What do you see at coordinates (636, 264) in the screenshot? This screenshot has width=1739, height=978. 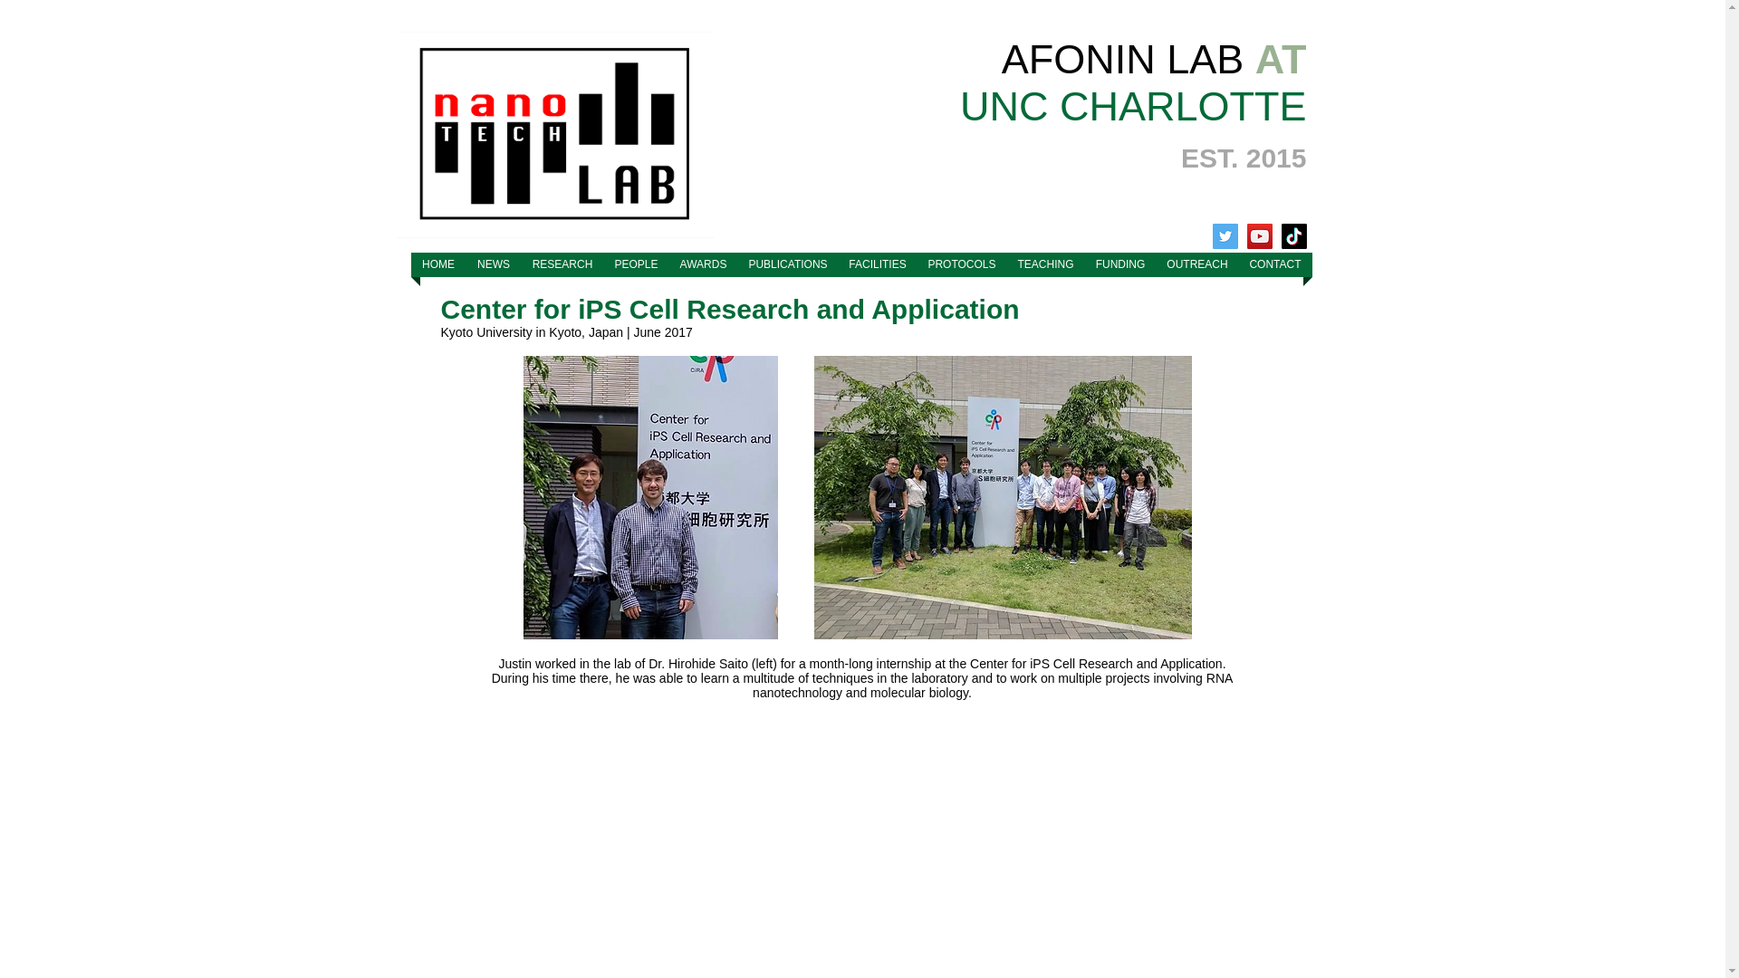 I see `PEOPLE` at bounding box center [636, 264].